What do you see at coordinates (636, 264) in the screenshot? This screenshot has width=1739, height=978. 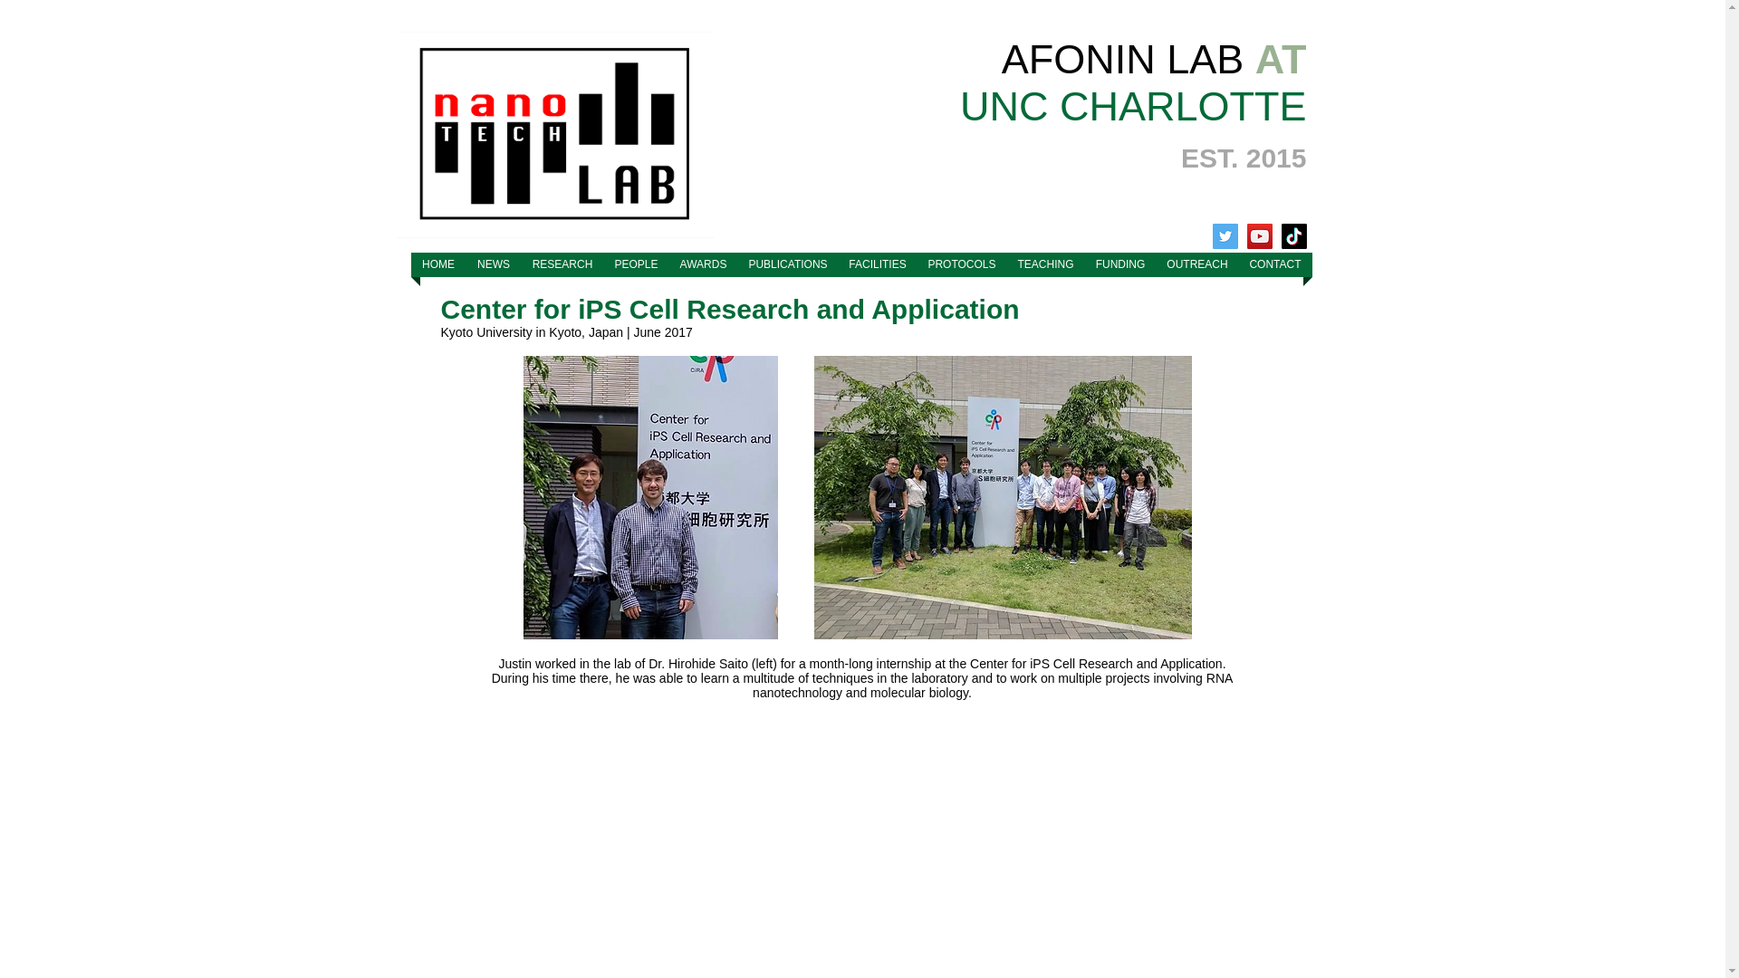 I see `PEOPLE` at bounding box center [636, 264].